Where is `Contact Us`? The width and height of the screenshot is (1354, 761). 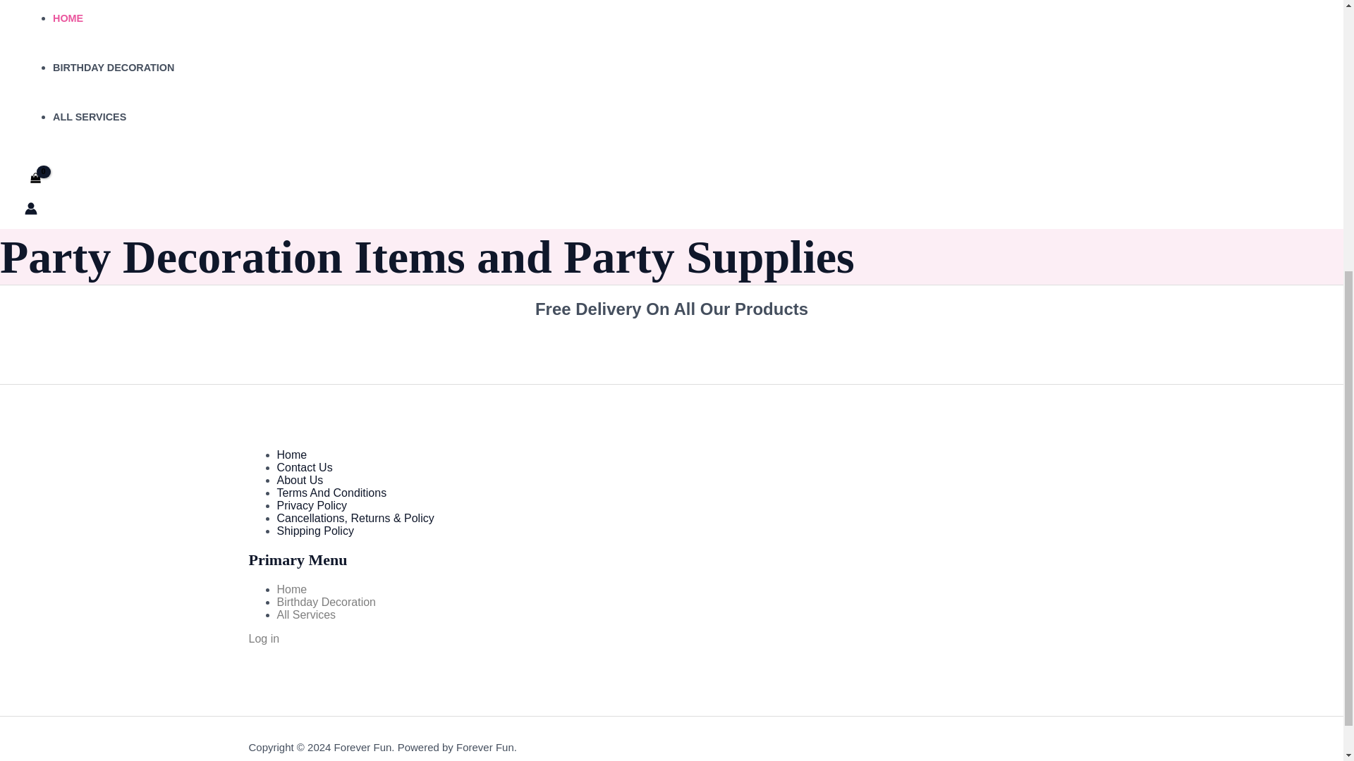 Contact Us is located at coordinates (303, 466).